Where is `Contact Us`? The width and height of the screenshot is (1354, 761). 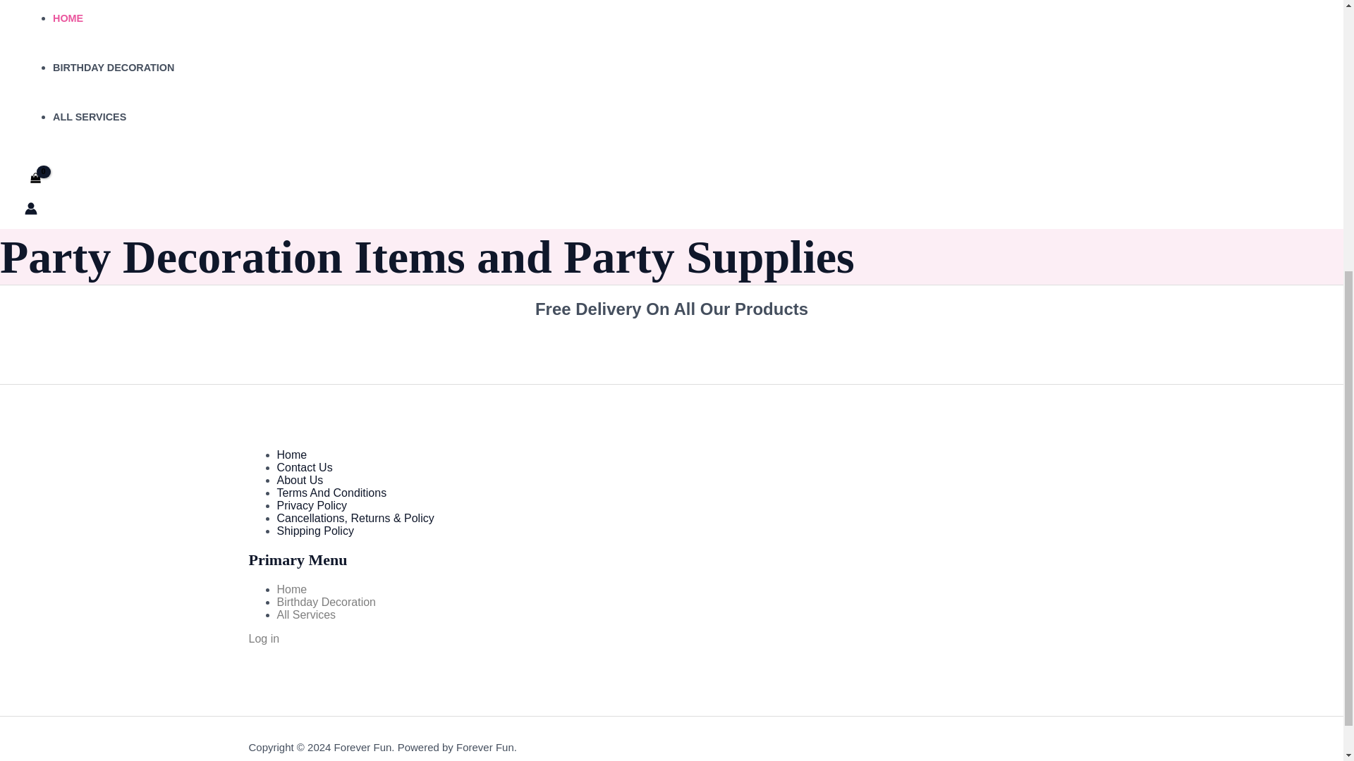 Contact Us is located at coordinates (303, 466).